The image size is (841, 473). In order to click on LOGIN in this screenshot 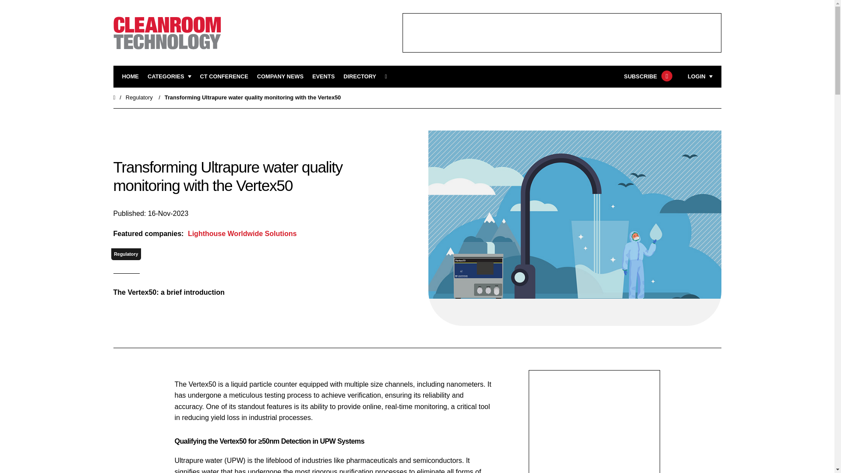, I will do `click(700, 77)`.